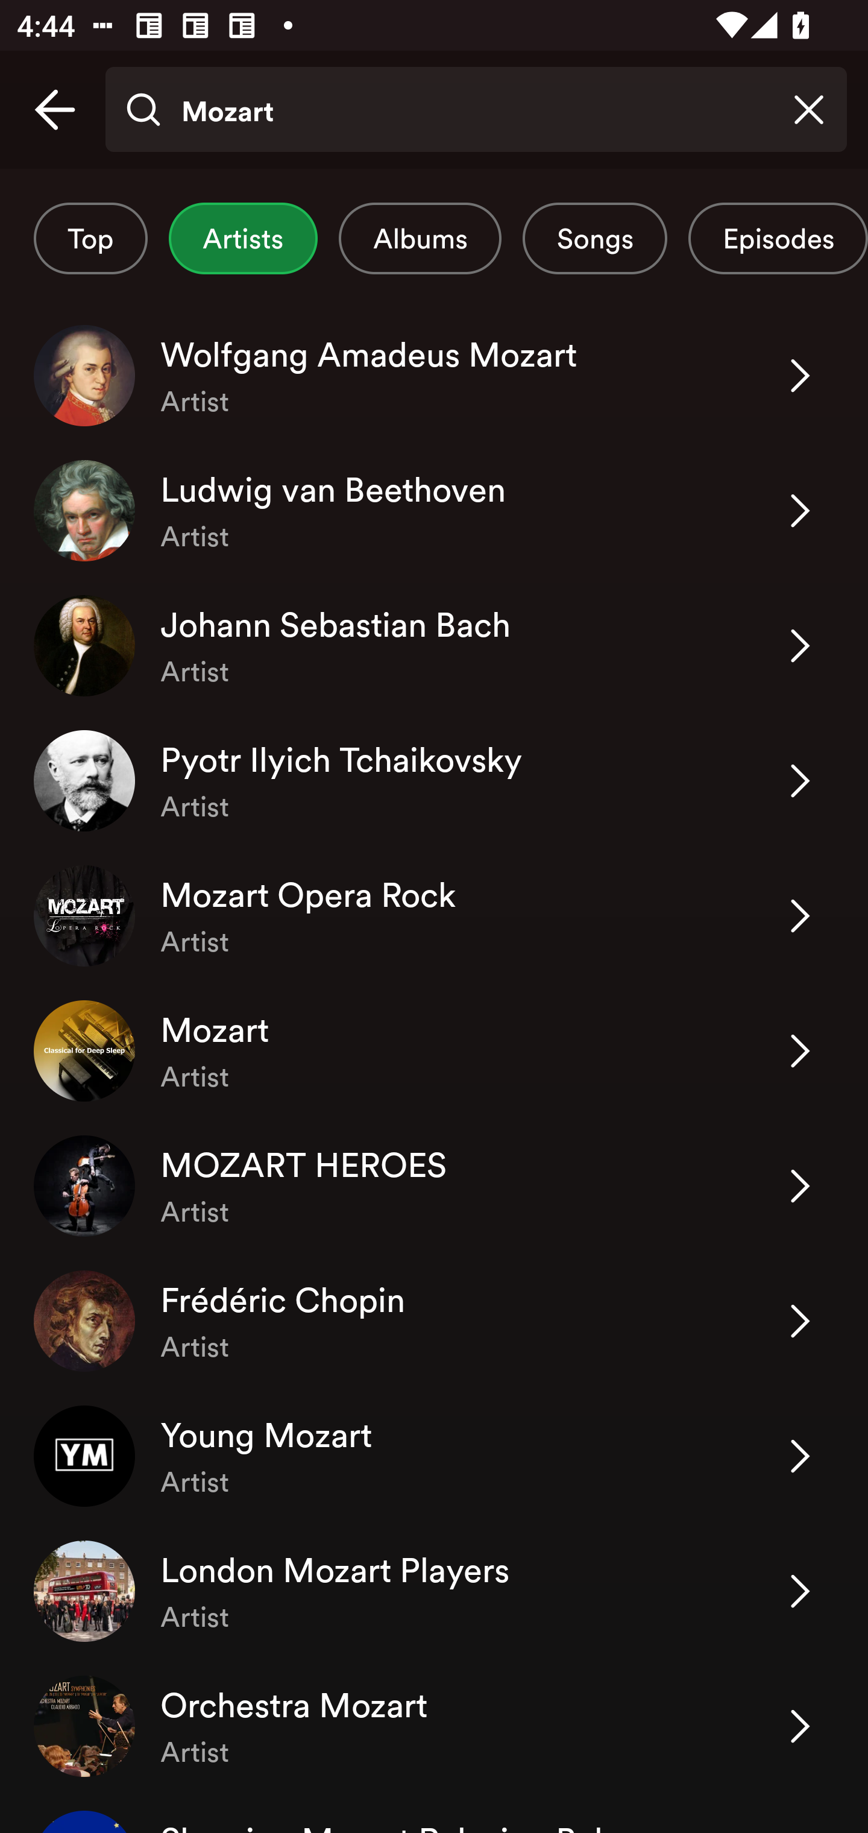 The width and height of the screenshot is (868, 1833). I want to click on Albums, so click(420, 238).